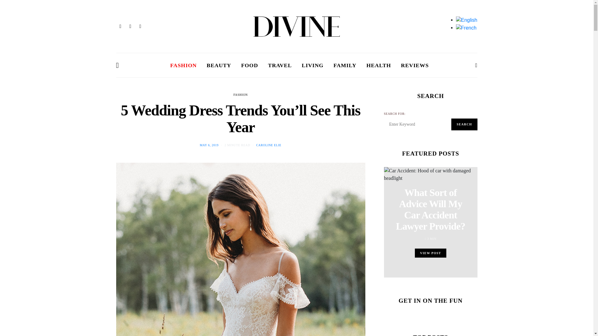 Image resolution: width=598 pixels, height=336 pixels. Describe the element at coordinates (209, 145) in the screenshot. I see `MAY 6, 2019` at that location.